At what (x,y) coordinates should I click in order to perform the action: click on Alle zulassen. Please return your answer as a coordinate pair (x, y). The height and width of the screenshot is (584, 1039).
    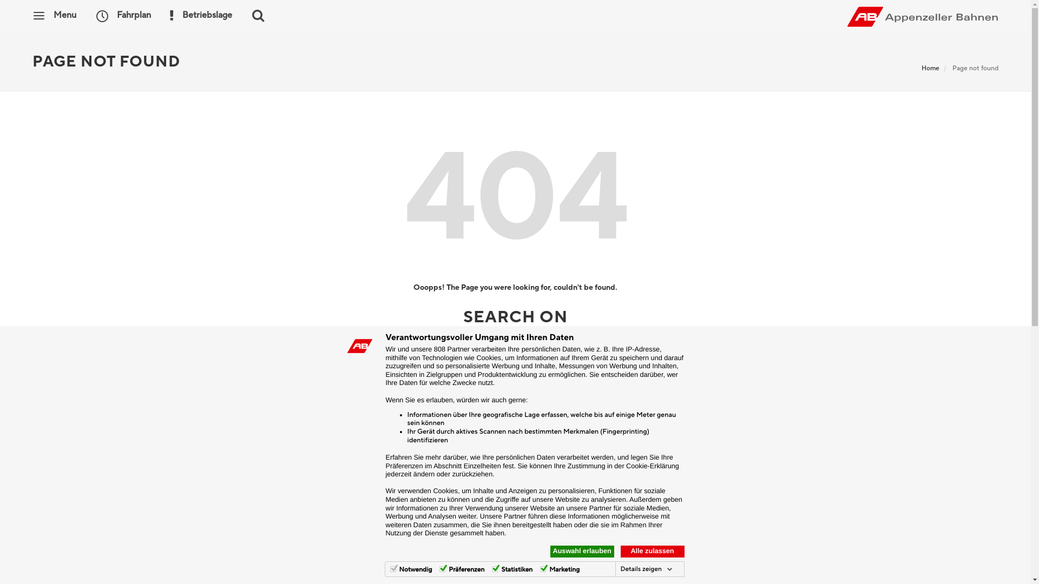
    Looking at the image, I should click on (652, 552).